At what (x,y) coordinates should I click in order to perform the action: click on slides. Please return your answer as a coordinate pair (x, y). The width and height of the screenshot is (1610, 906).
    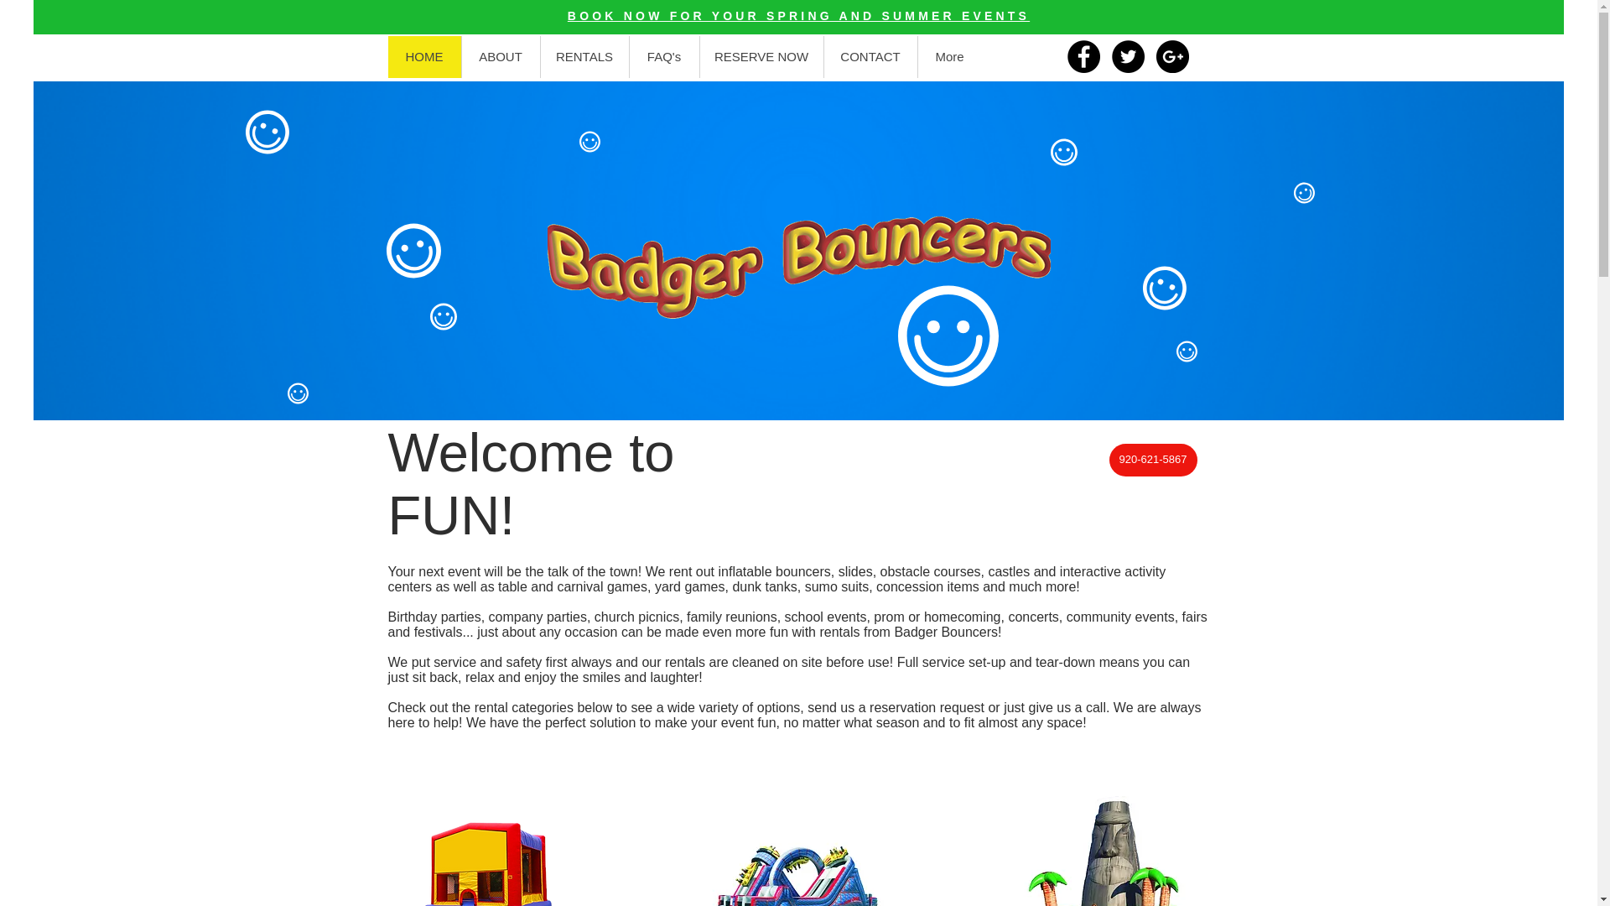
    Looking at the image, I should click on (855, 571).